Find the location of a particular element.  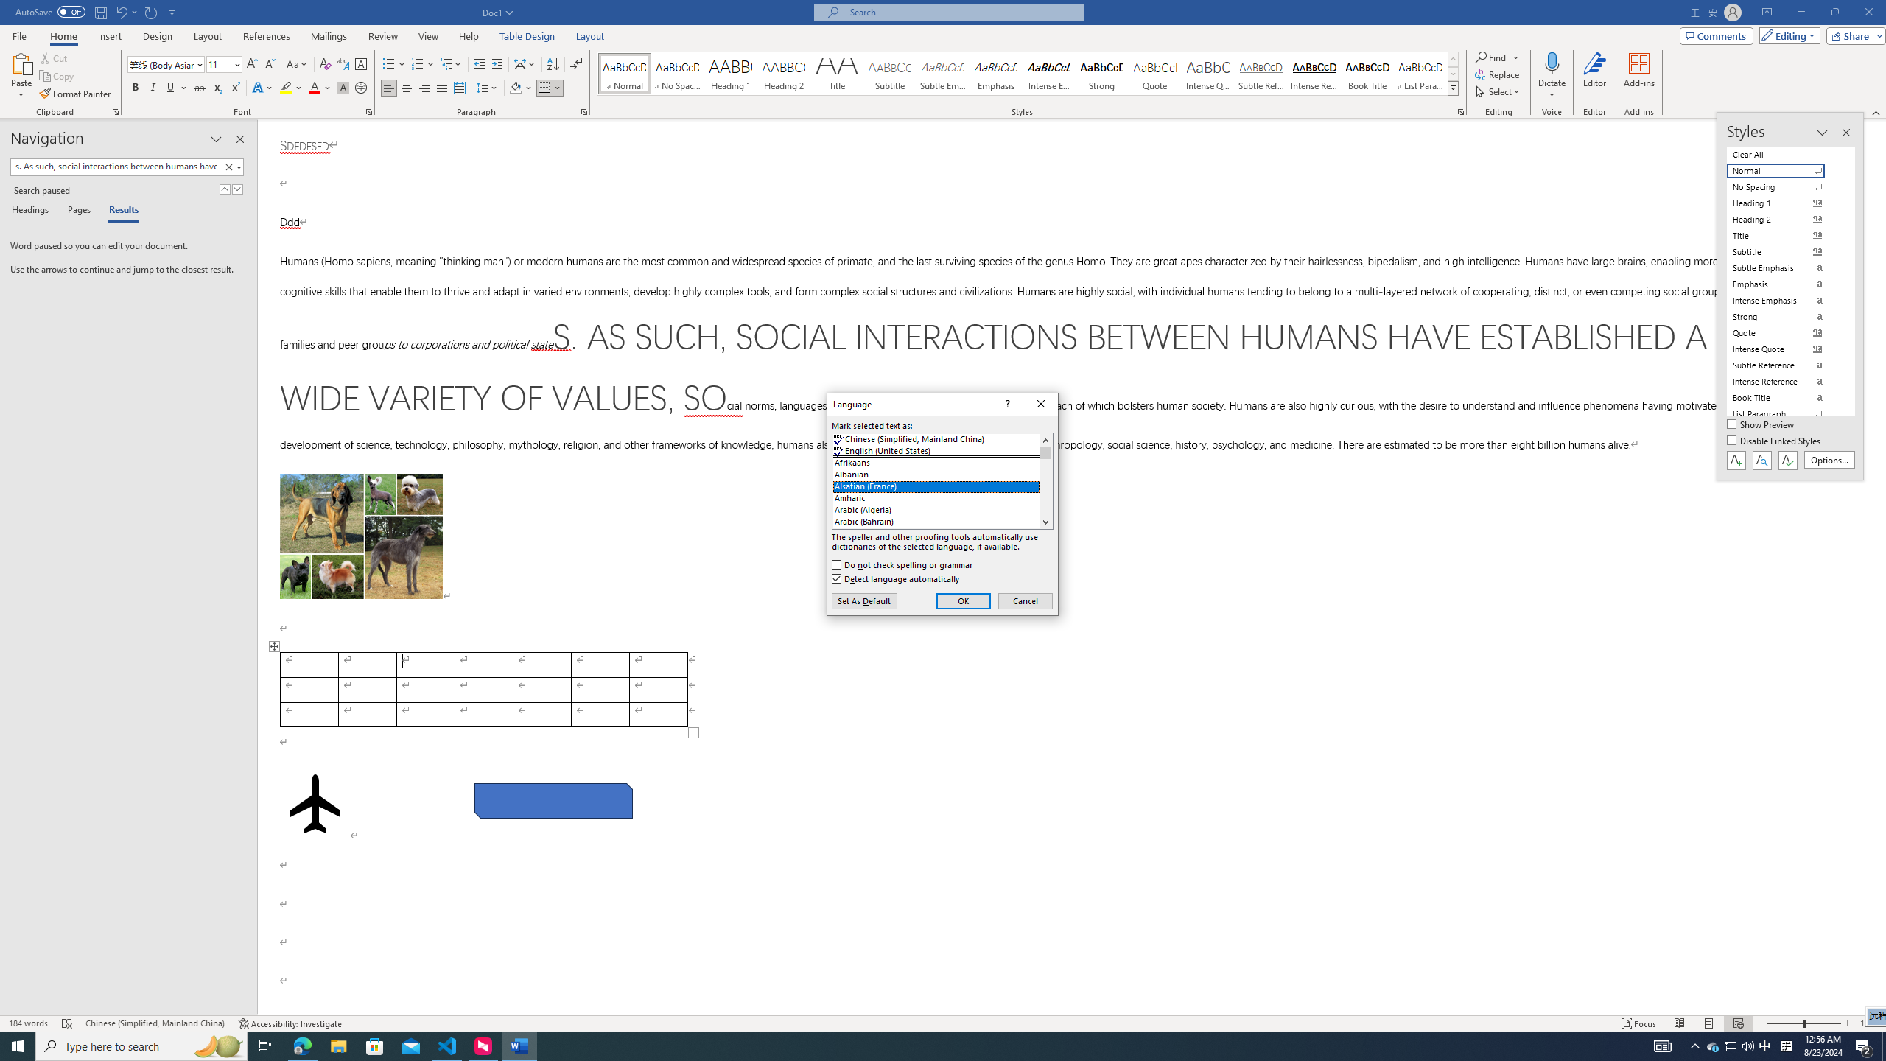

Help is located at coordinates (469, 36).